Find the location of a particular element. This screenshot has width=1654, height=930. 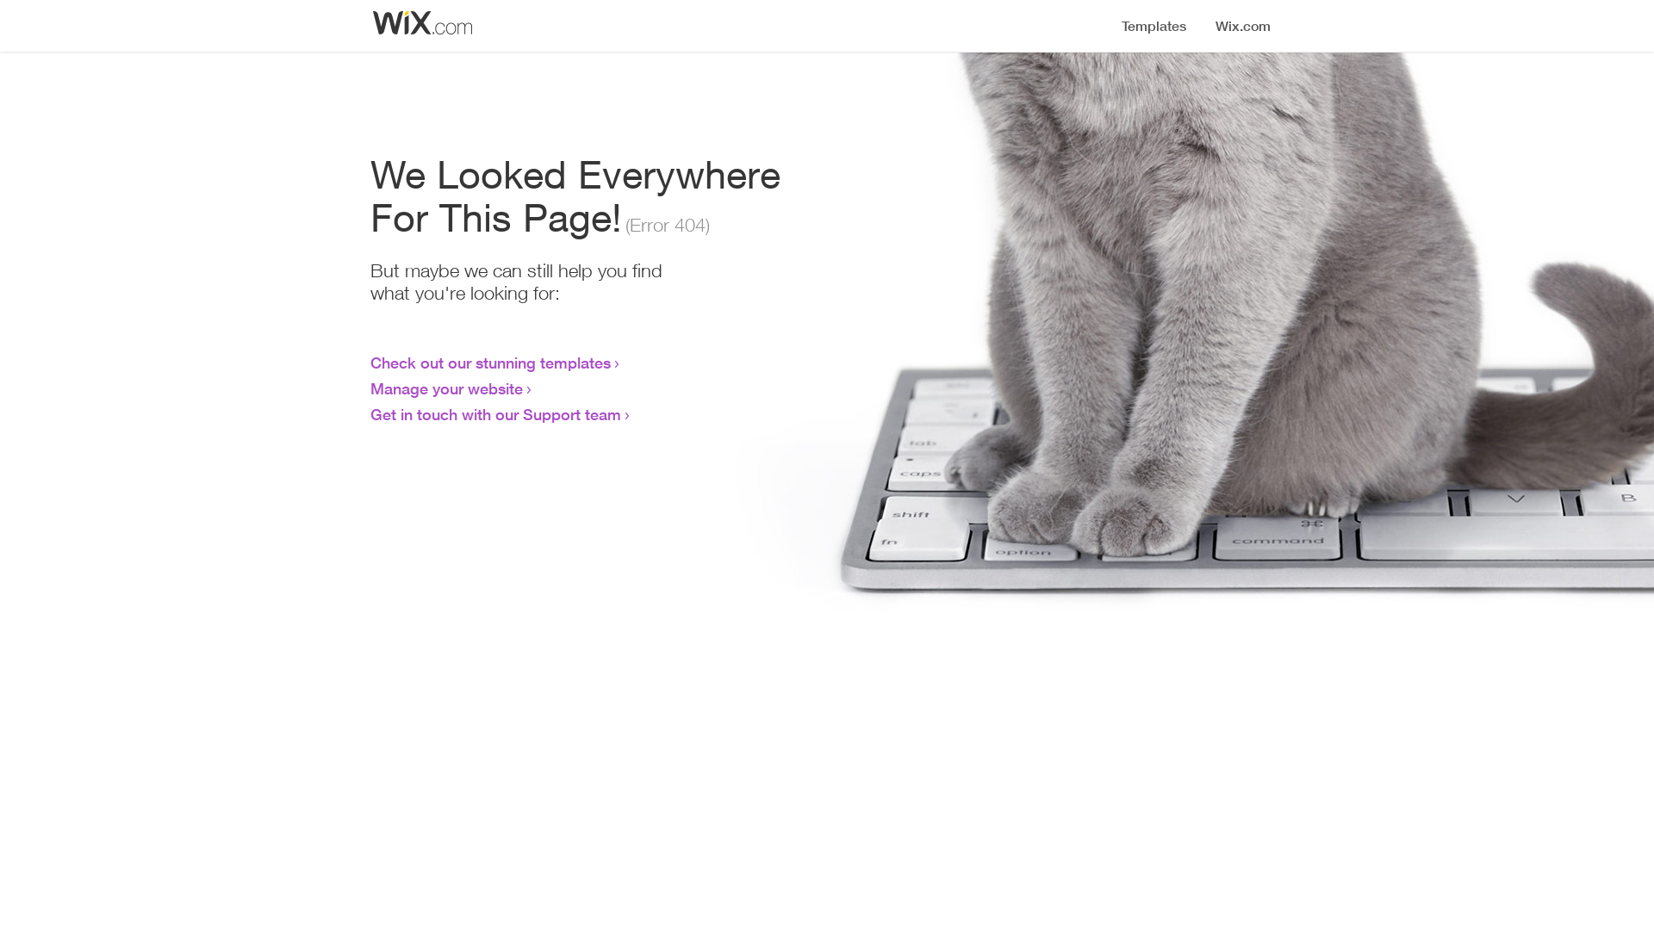

Check out our stunning templates is located at coordinates (491, 363).